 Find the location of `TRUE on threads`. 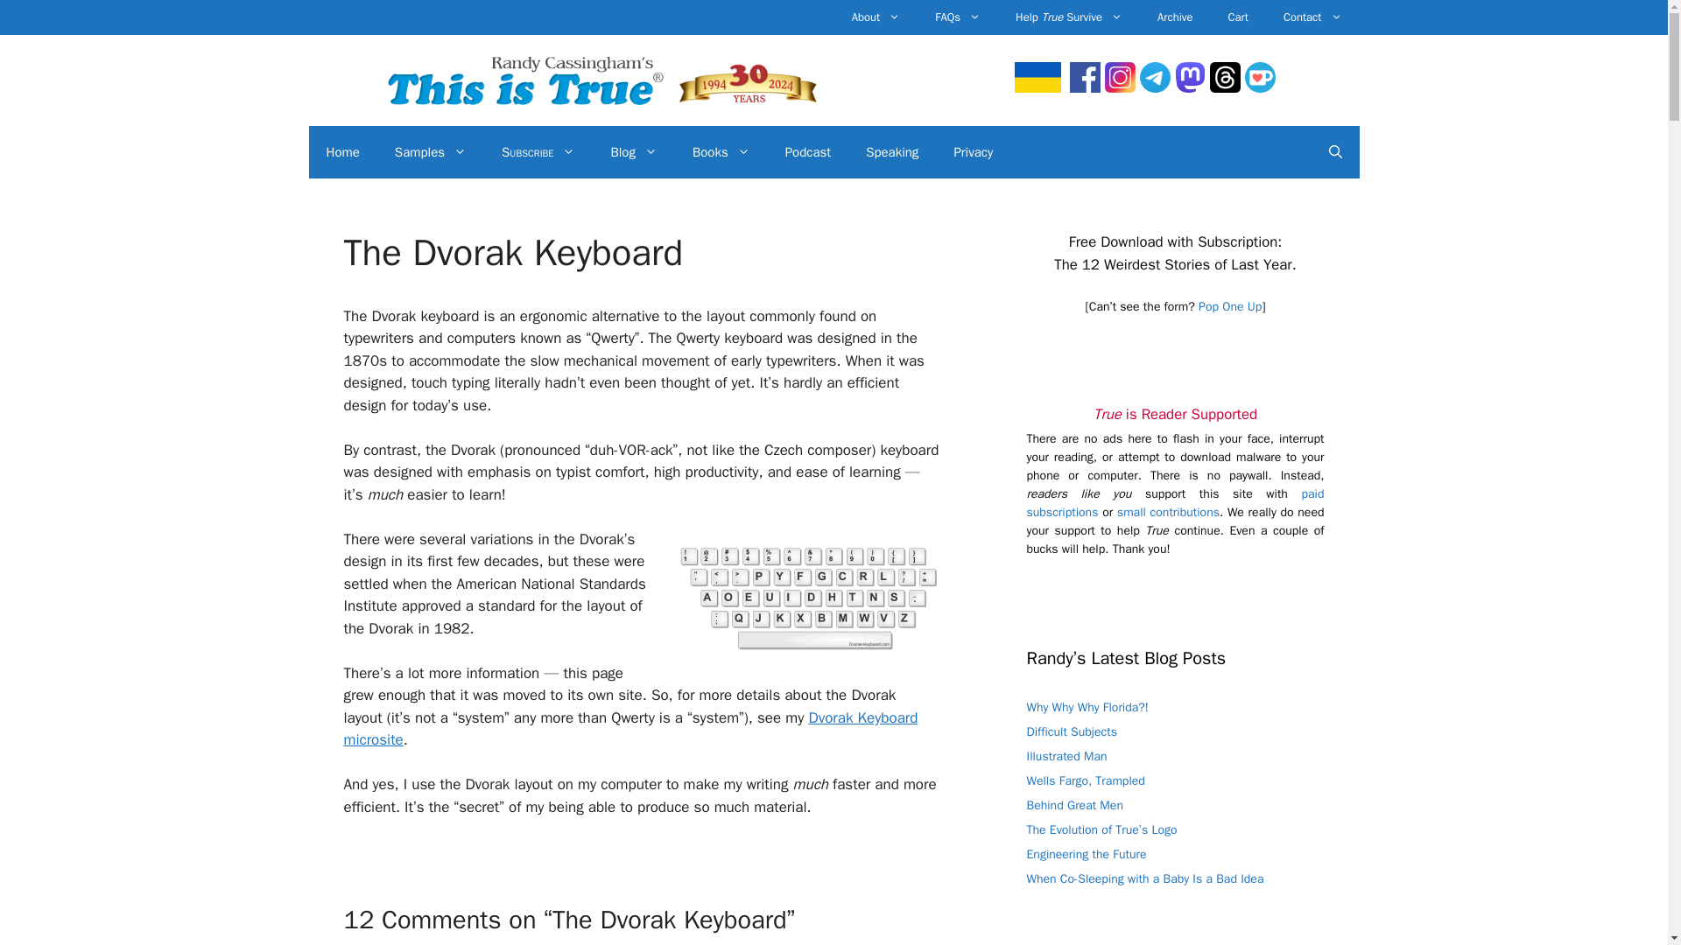

TRUE on threads is located at coordinates (1225, 87).